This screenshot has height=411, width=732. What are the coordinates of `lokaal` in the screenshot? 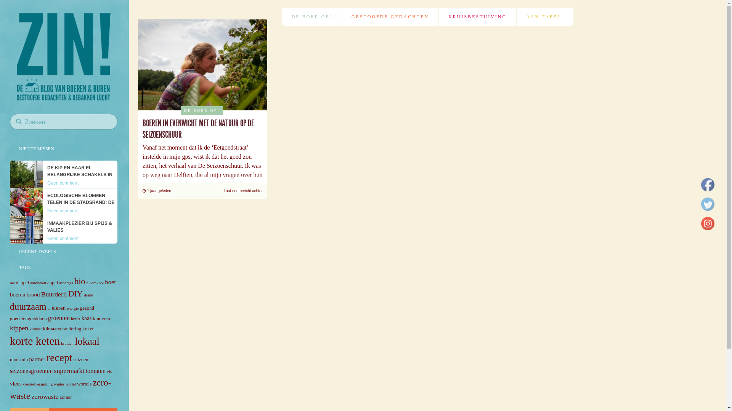 It's located at (87, 341).